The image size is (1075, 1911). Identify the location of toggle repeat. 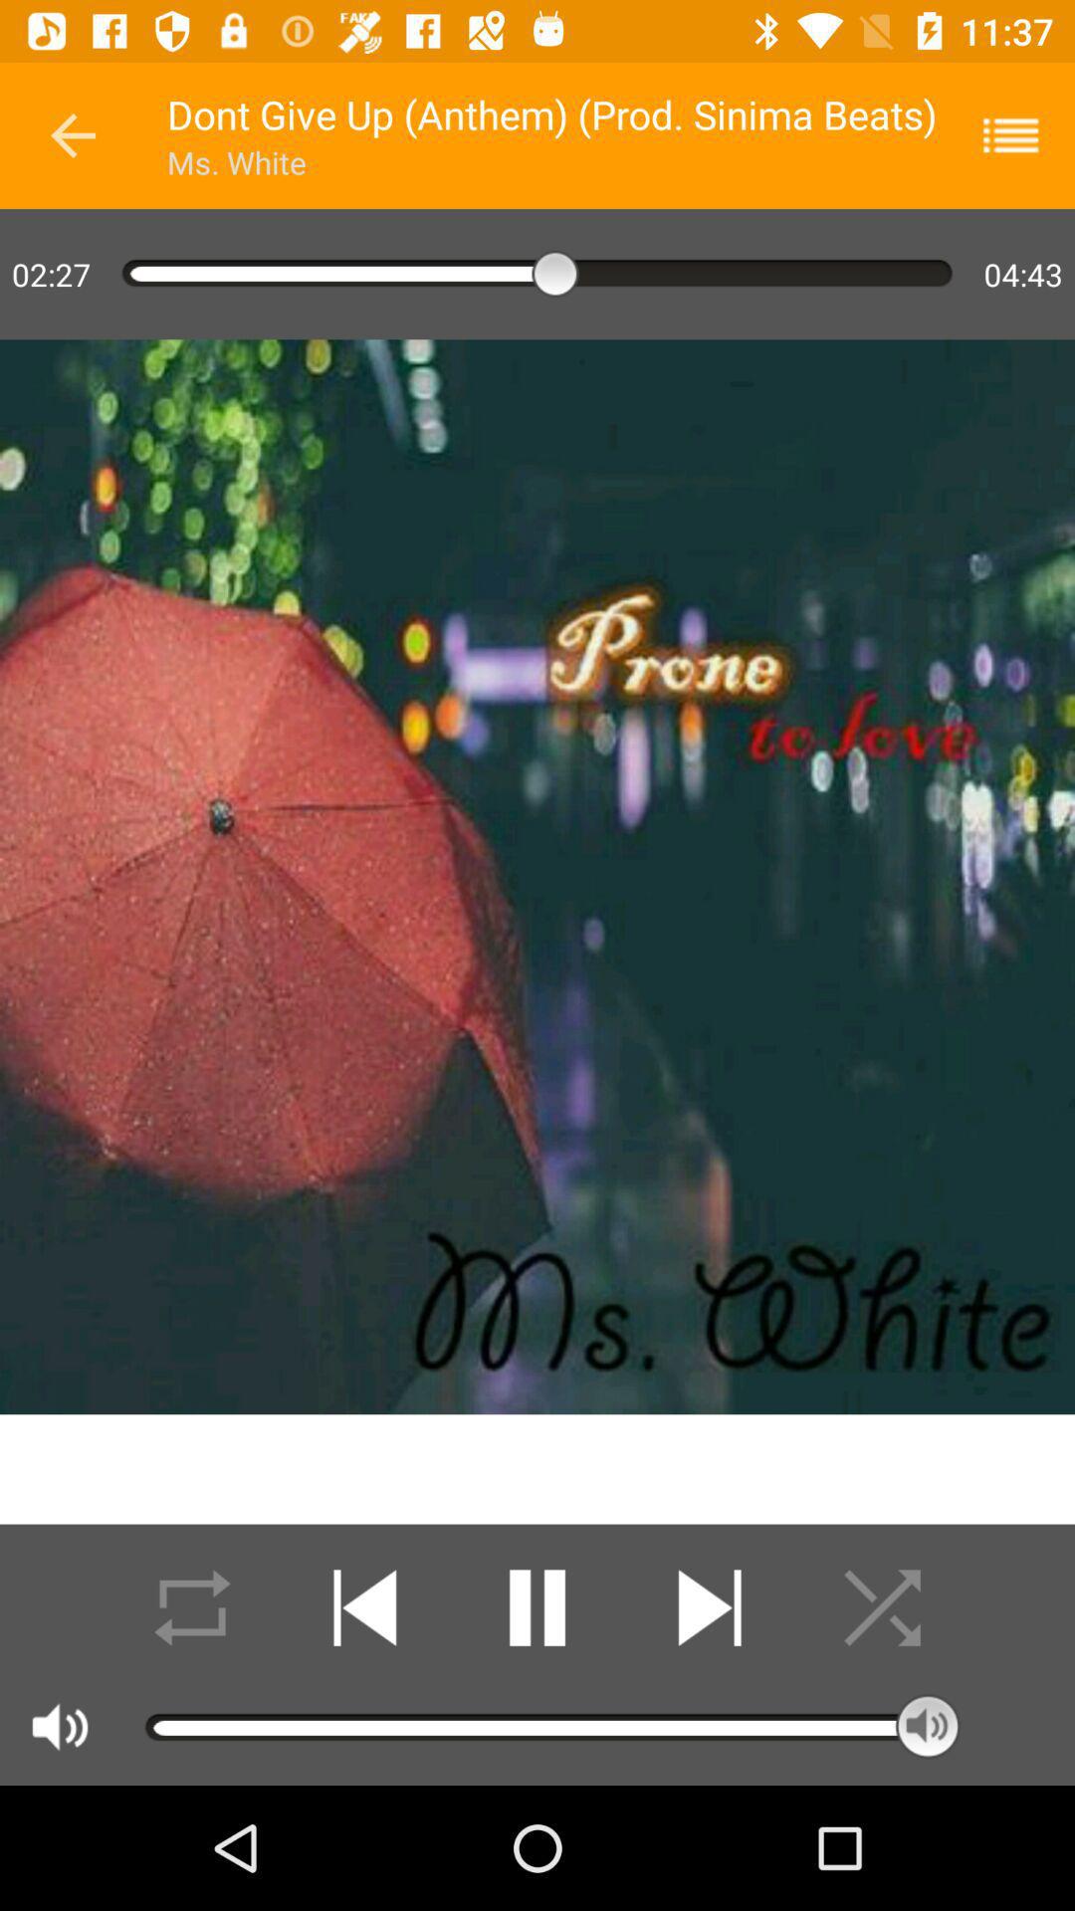
(193, 1608).